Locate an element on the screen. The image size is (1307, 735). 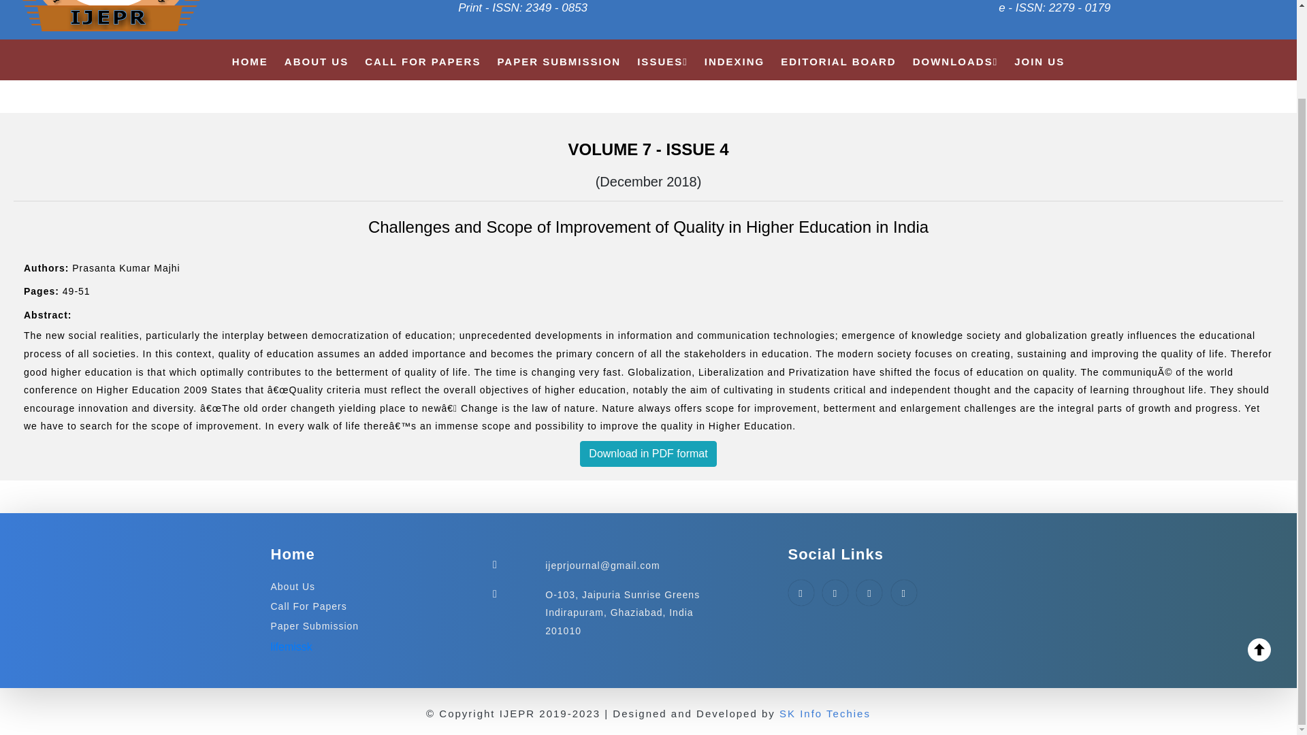
CALL FOR PAPERS is located at coordinates (422, 61).